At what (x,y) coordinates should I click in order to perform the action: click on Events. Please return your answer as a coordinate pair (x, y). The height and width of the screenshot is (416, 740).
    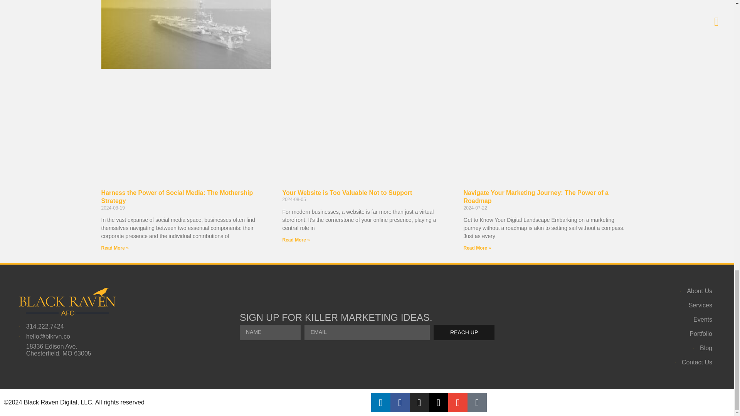
    Looking at the image, I should click on (647, 320).